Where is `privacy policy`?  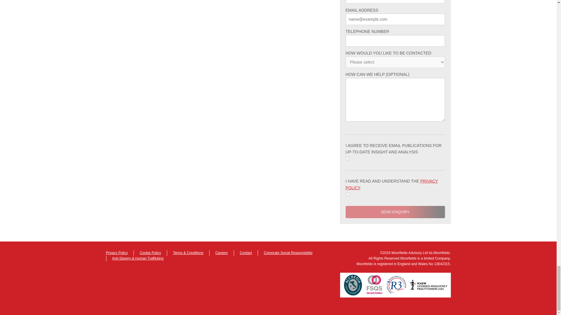 privacy policy is located at coordinates (392, 184).